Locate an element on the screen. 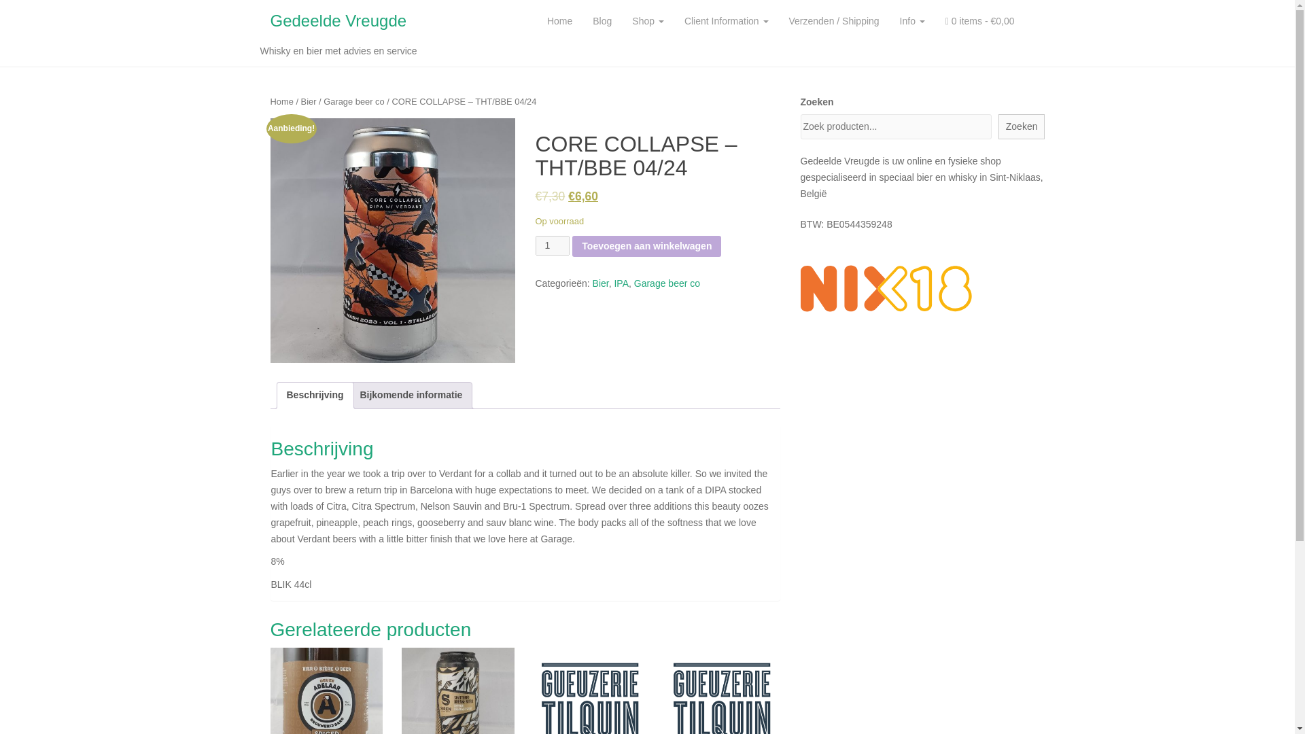 The width and height of the screenshot is (1305, 734). Garage beer co is located at coordinates (353, 101).